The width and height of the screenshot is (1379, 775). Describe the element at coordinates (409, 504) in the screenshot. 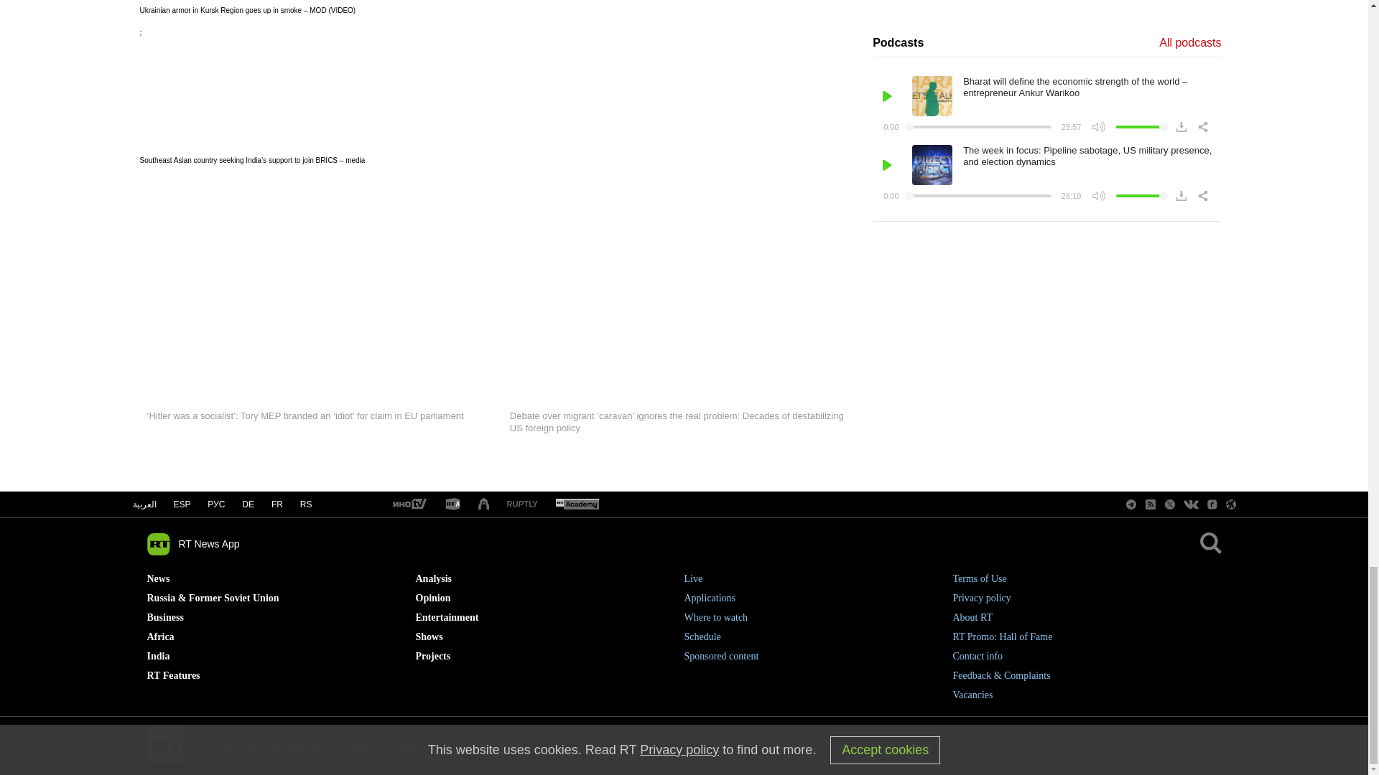

I see `RT ` at that location.